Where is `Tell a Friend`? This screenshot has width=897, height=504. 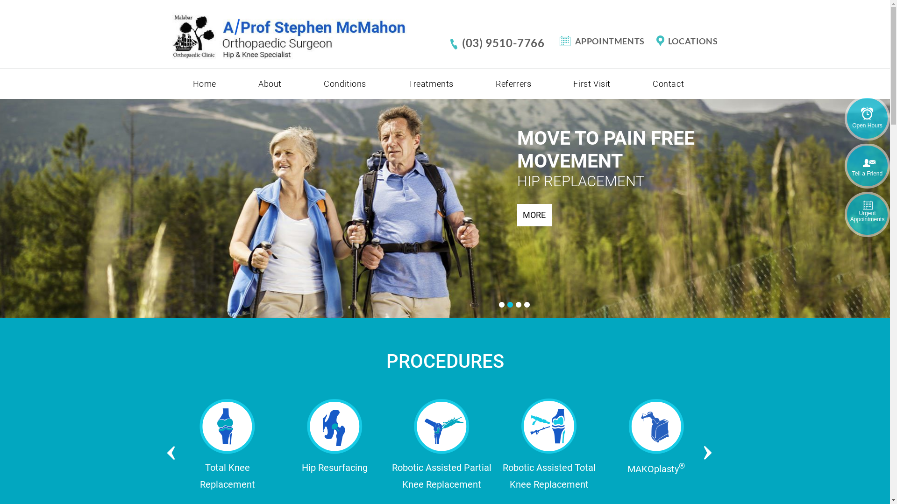
Tell a Friend is located at coordinates (867, 167).